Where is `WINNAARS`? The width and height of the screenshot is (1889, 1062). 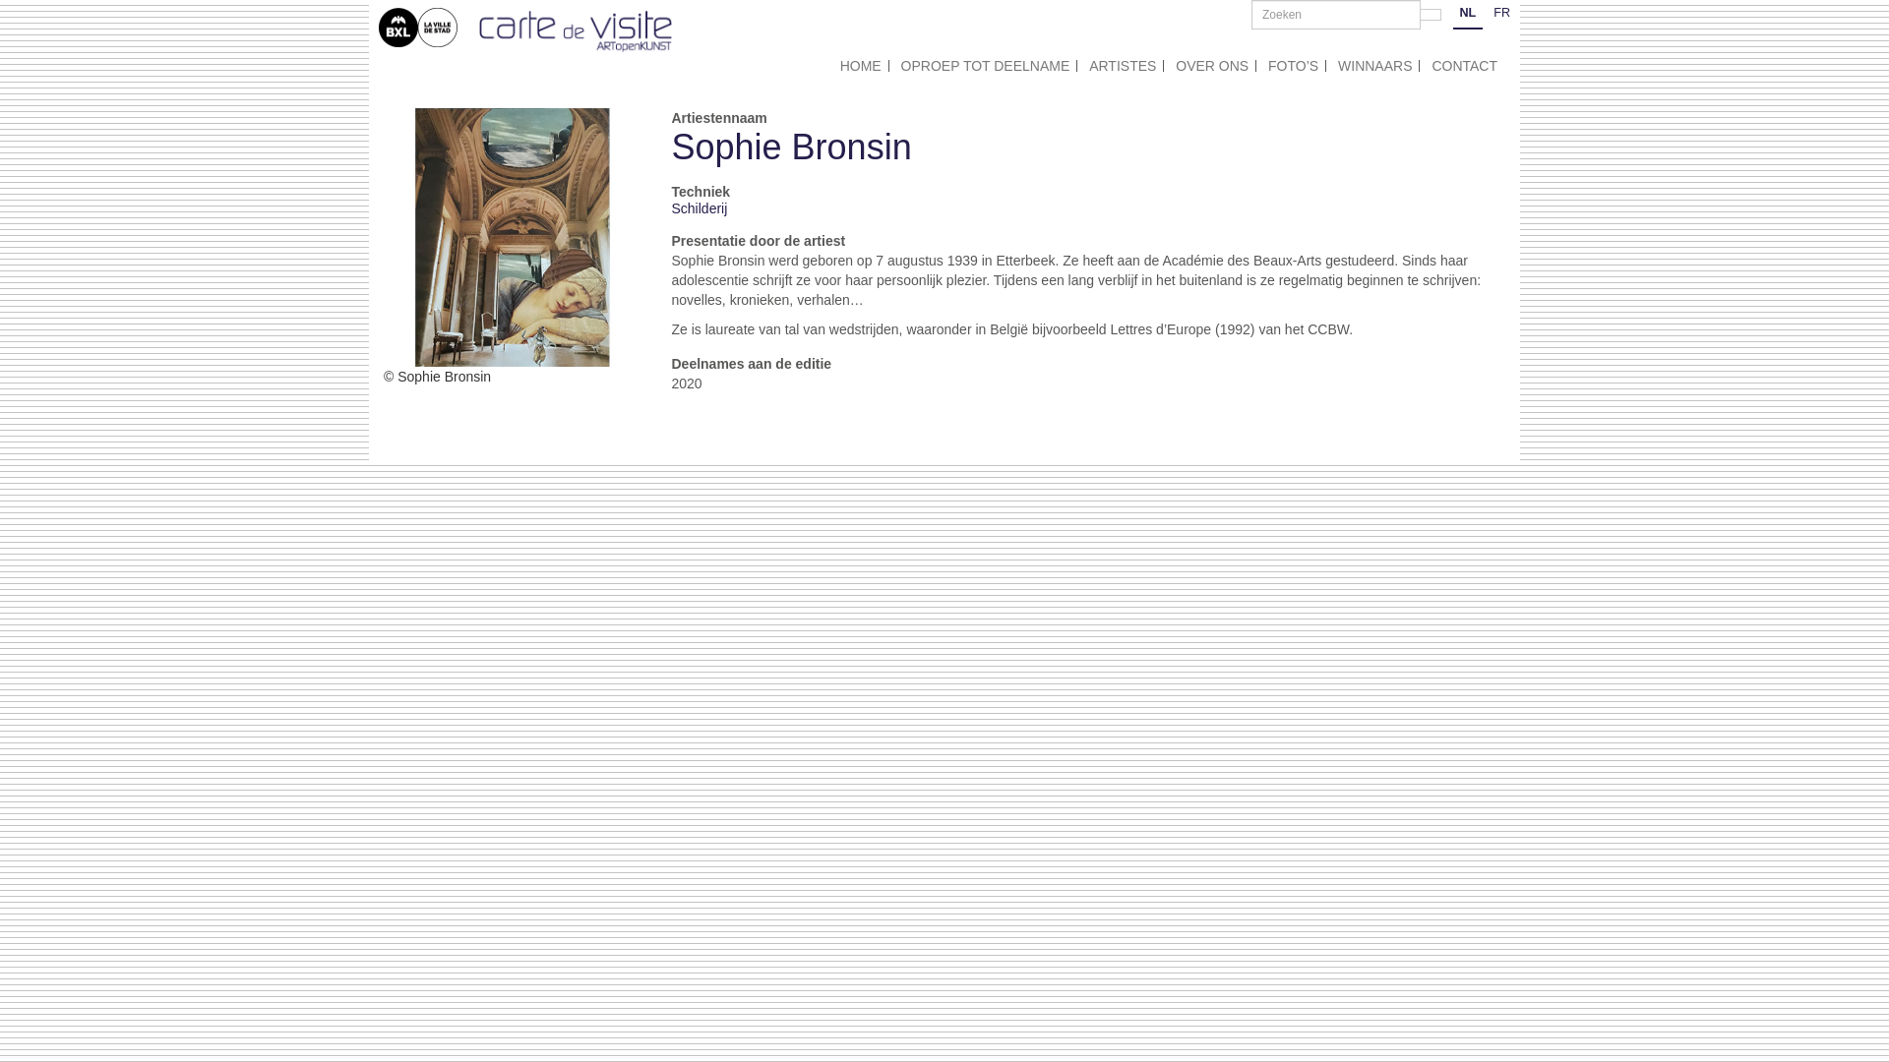 WINNAARS is located at coordinates (1375, 66).